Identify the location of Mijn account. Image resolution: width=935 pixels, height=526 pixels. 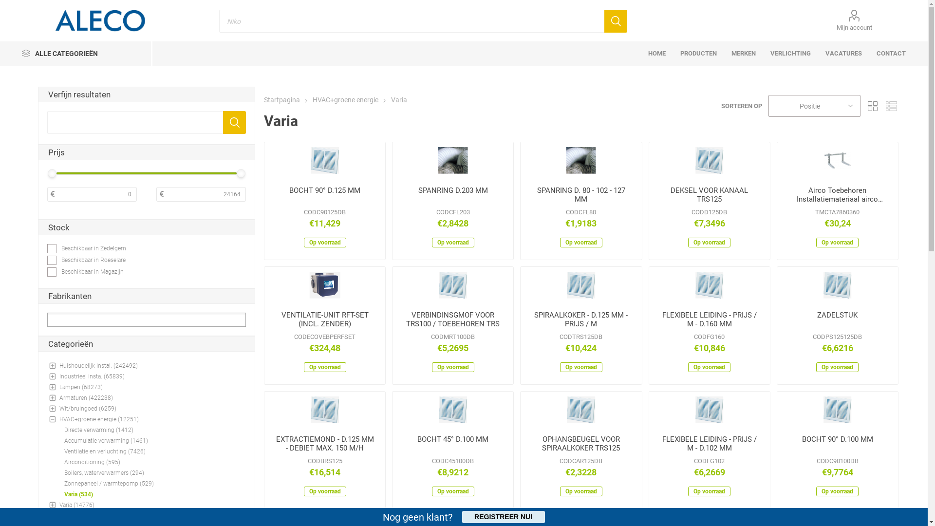
(854, 20).